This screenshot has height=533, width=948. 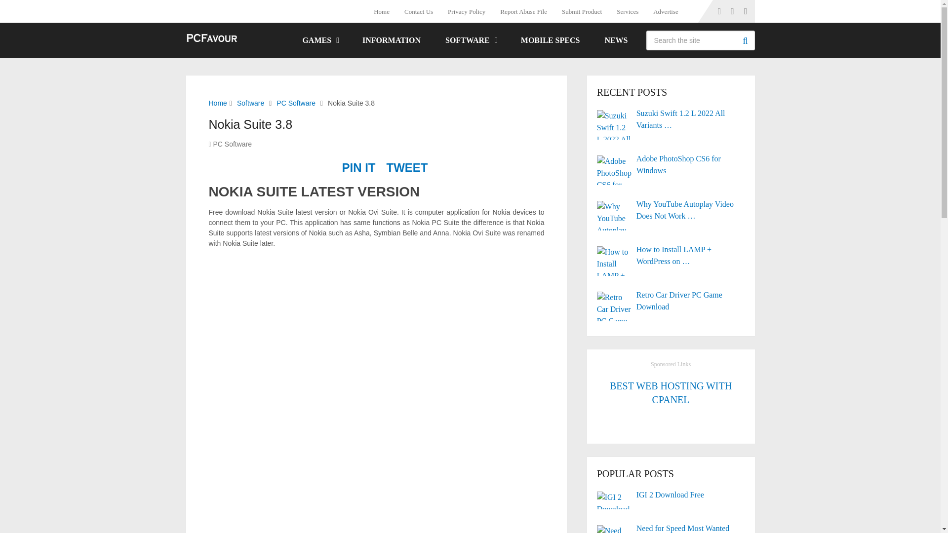 What do you see at coordinates (296, 103) in the screenshot?
I see `PC Software` at bounding box center [296, 103].